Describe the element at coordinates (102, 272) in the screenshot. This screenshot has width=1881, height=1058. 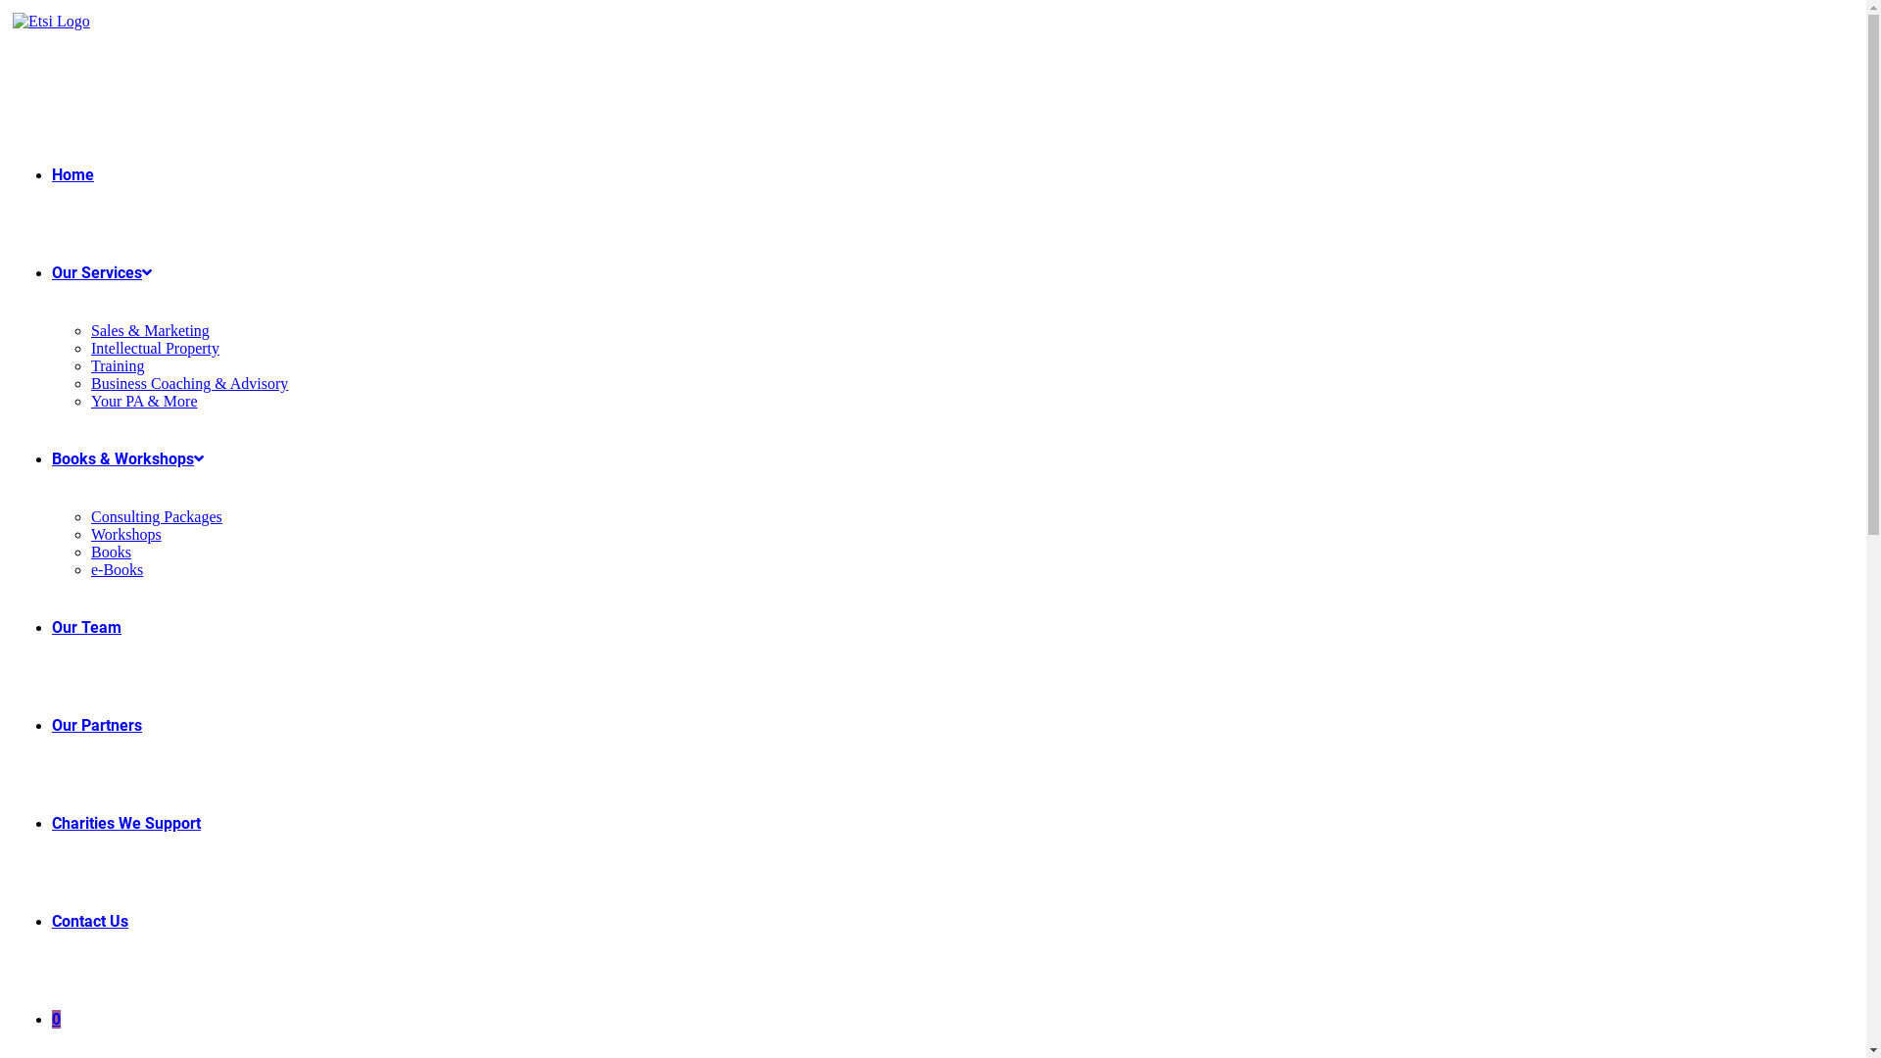
I see `Our Services` at that location.